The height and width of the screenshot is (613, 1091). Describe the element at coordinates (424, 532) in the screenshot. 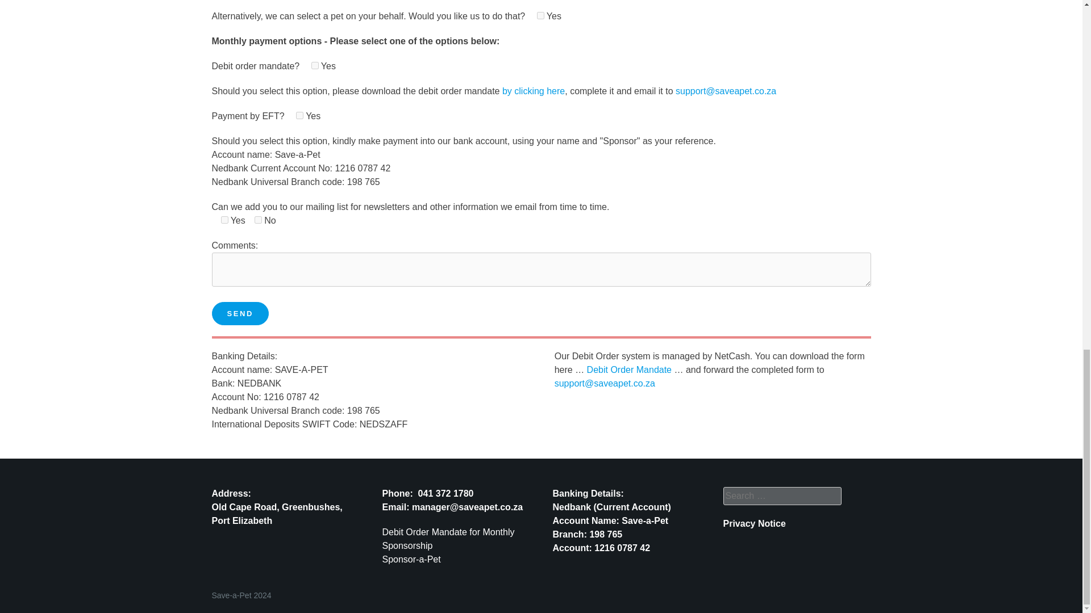

I see `Click here to Download Debit Order form` at that location.